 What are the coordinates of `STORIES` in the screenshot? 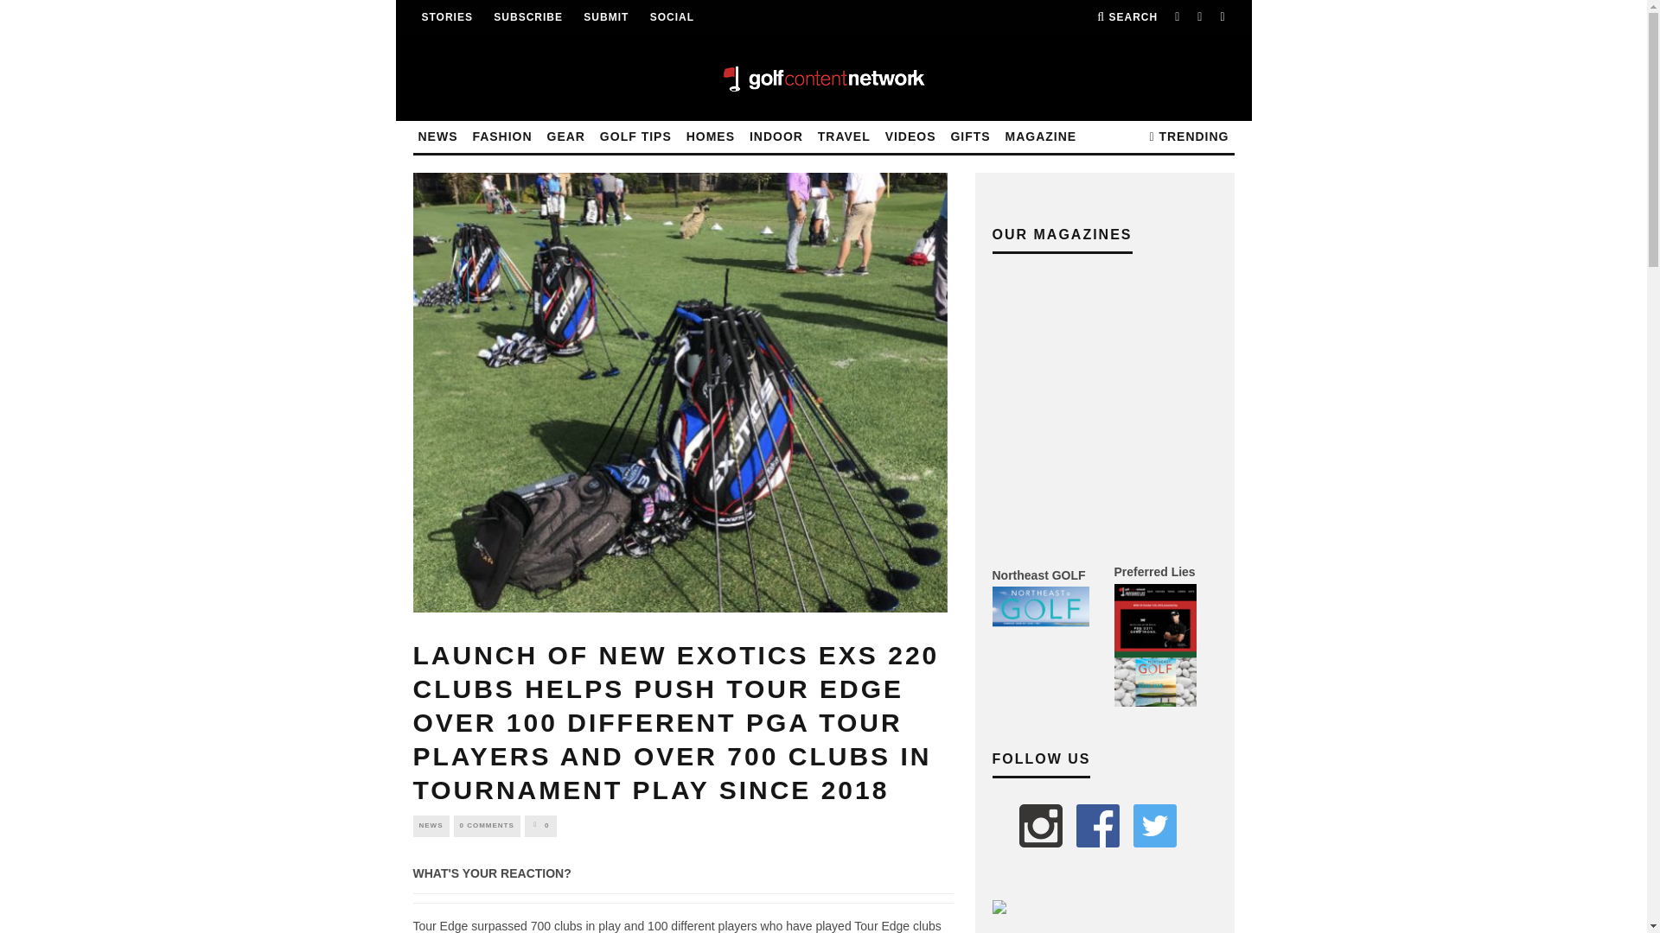 It's located at (447, 17).